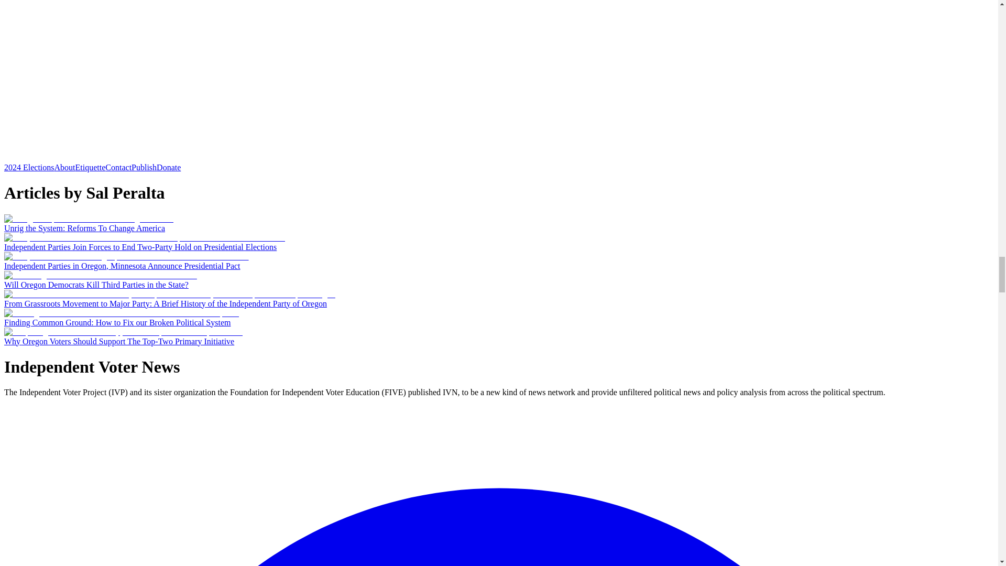 The image size is (1006, 566). Describe the element at coordinates (65, 168) in the screenshot. I see `About` at that location.